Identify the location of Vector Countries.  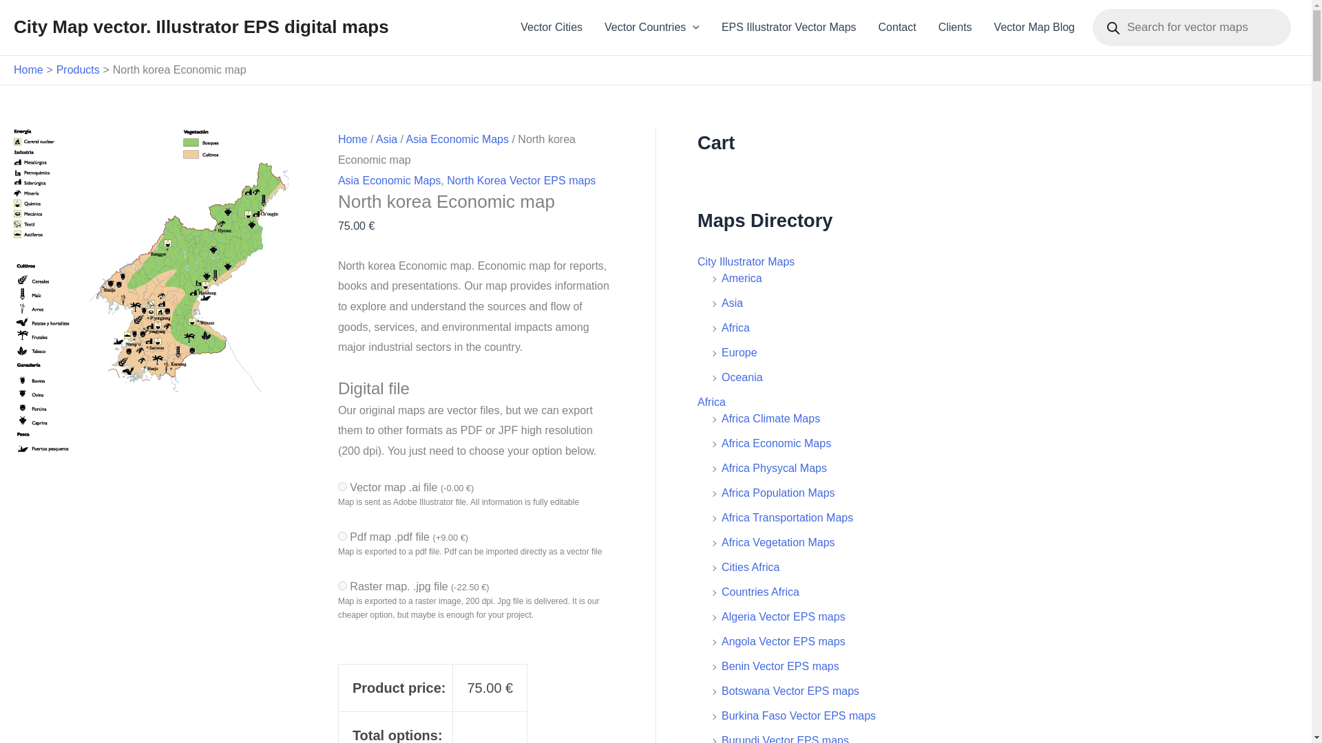
(652, 28).